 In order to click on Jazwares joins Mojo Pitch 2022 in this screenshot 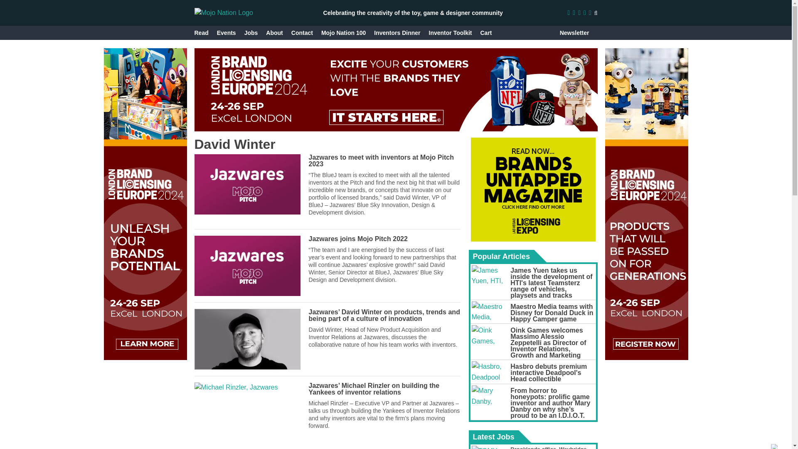, I will do `click(358, 239)`.